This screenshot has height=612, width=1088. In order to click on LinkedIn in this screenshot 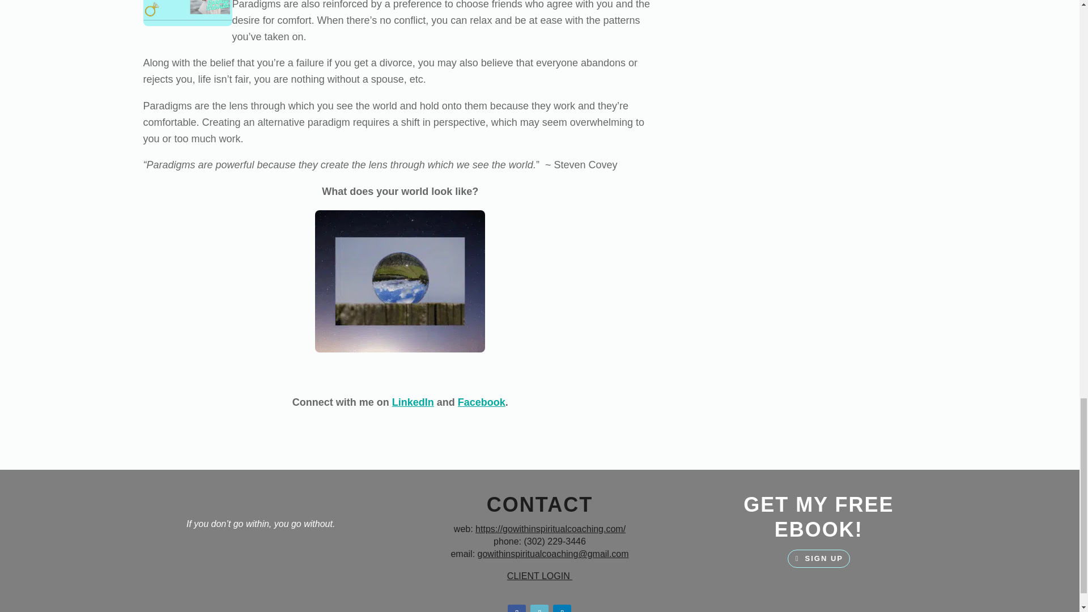, I will do `click(413, 402)`.